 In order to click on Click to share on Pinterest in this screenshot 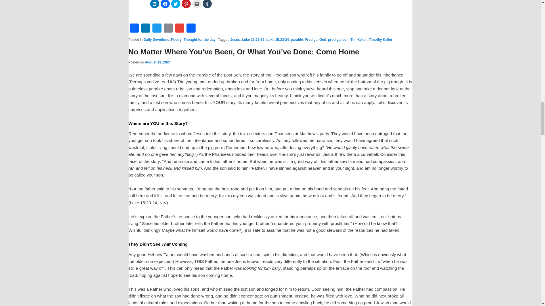, I will do `click(186, 4)`.